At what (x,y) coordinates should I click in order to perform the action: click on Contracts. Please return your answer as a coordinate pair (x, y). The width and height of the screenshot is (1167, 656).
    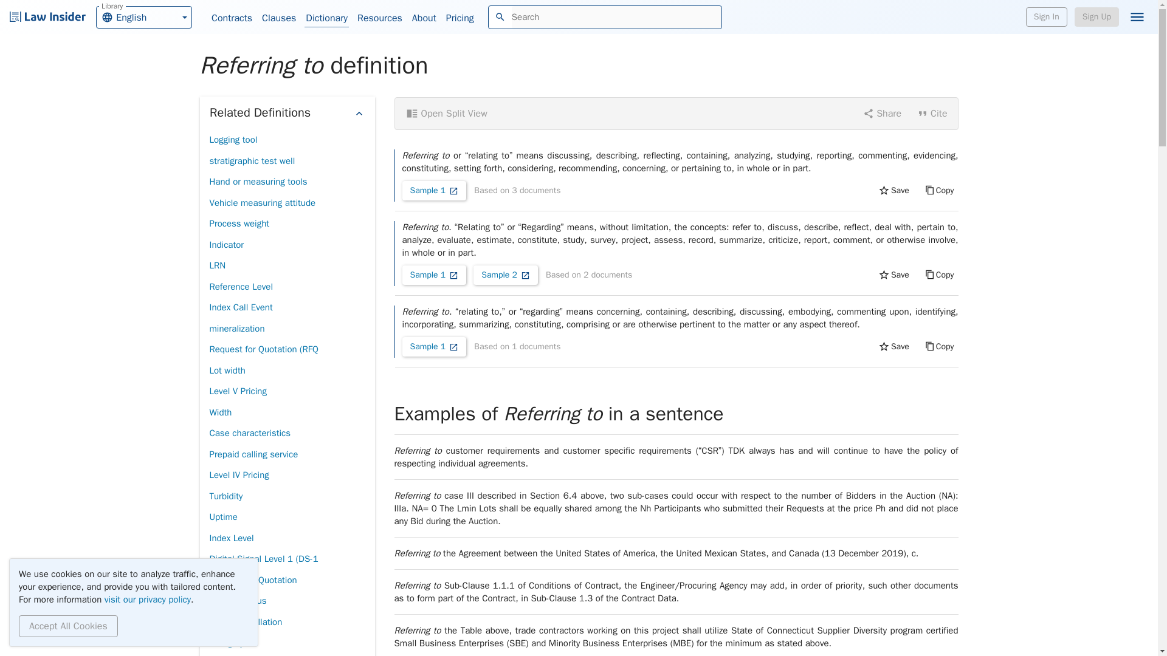
    Looking at the image, I should click on (231, 18).